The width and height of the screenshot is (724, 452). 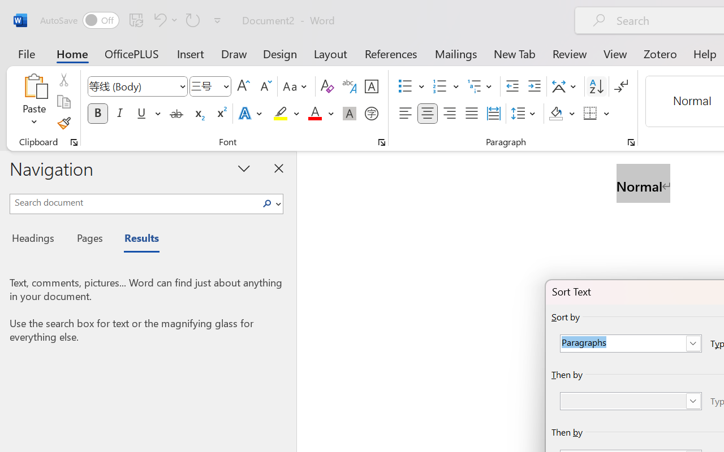 What do you see at coordinates (63, 102) in the screenshot?
I see `Copy` at bounding box center [63, 102].